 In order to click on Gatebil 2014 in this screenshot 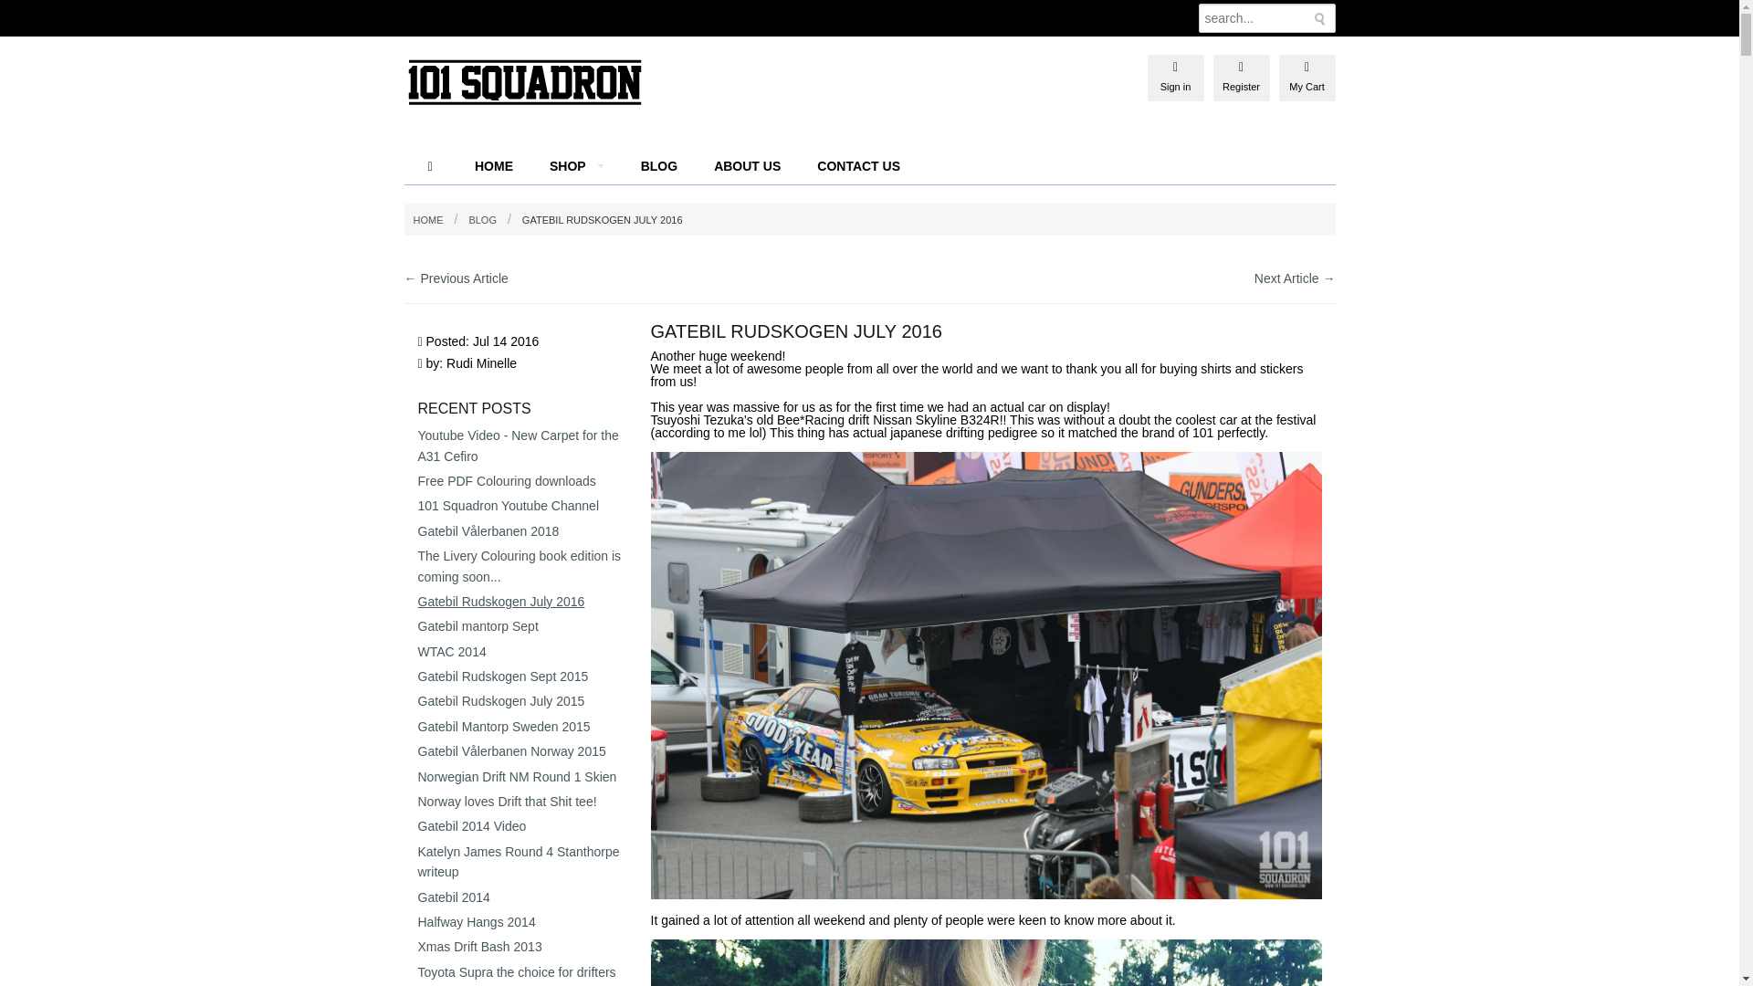, I will do `click(455, 897)`.